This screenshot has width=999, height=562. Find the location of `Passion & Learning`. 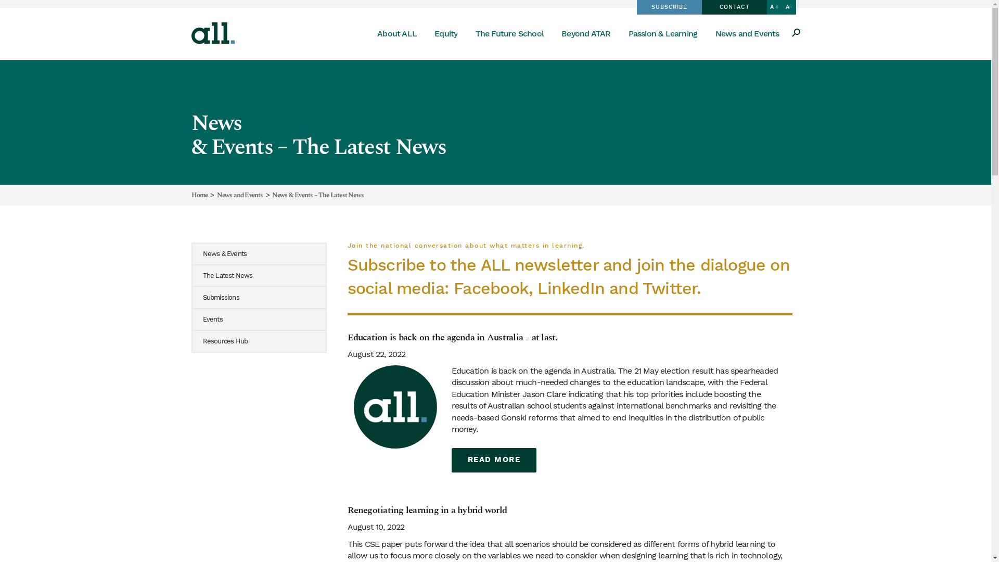

Passion & Learning is located at coordinates (663, 33).